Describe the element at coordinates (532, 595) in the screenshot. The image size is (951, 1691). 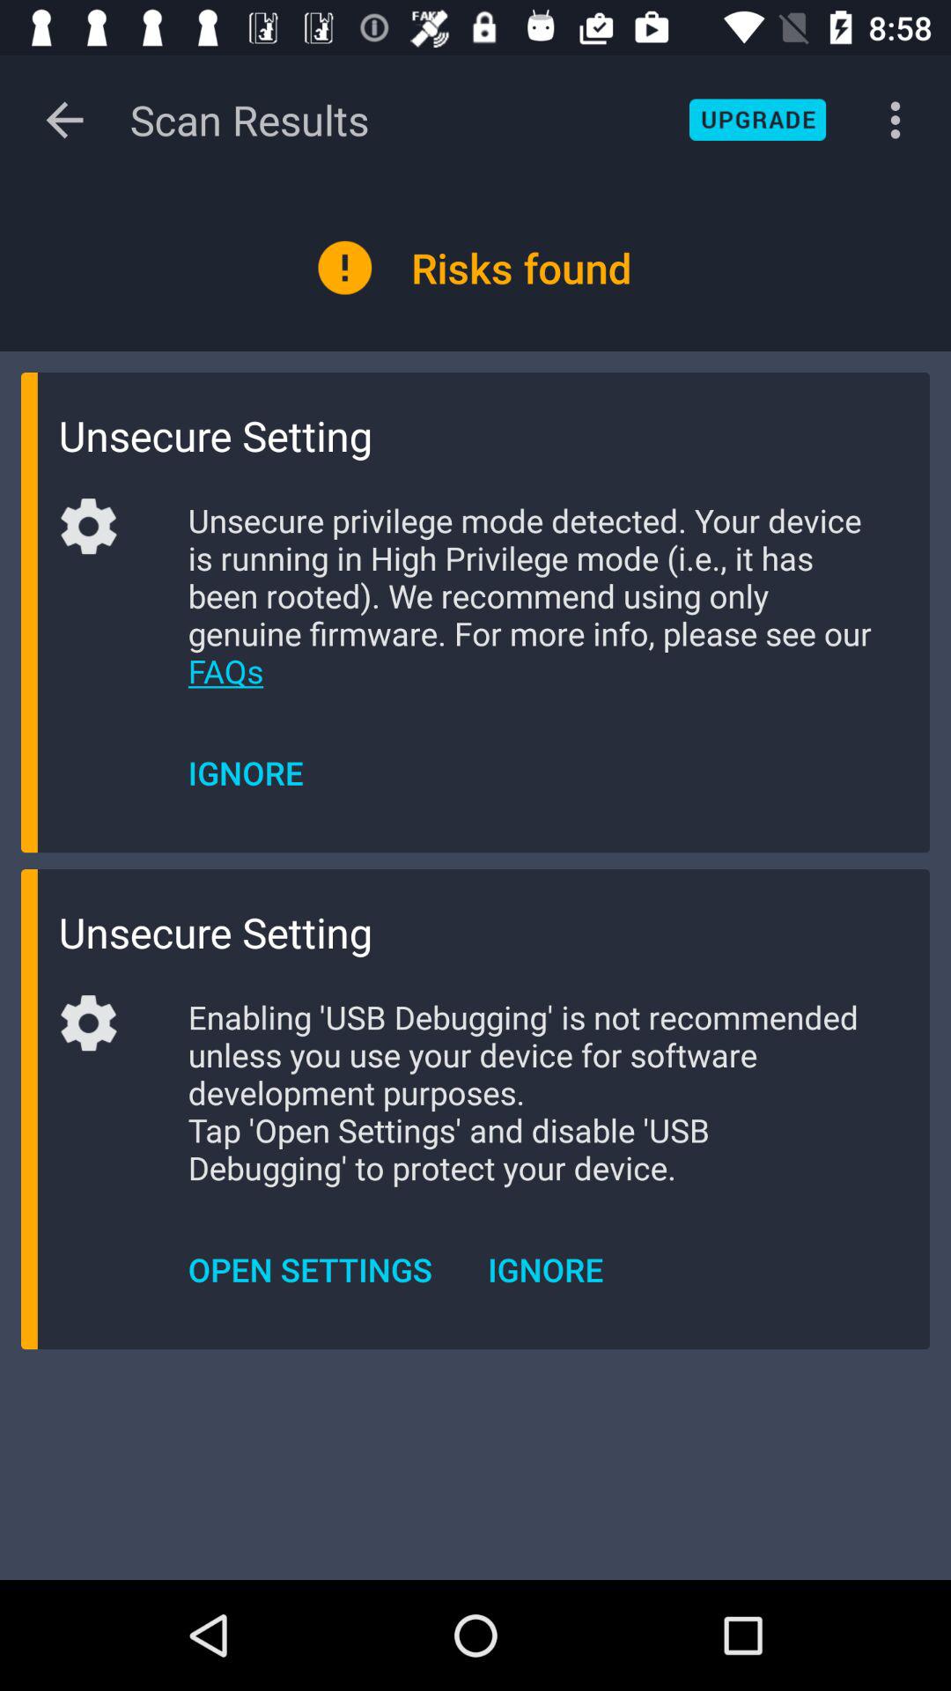
I see `click icon below the unsecure setting icon` at that location.